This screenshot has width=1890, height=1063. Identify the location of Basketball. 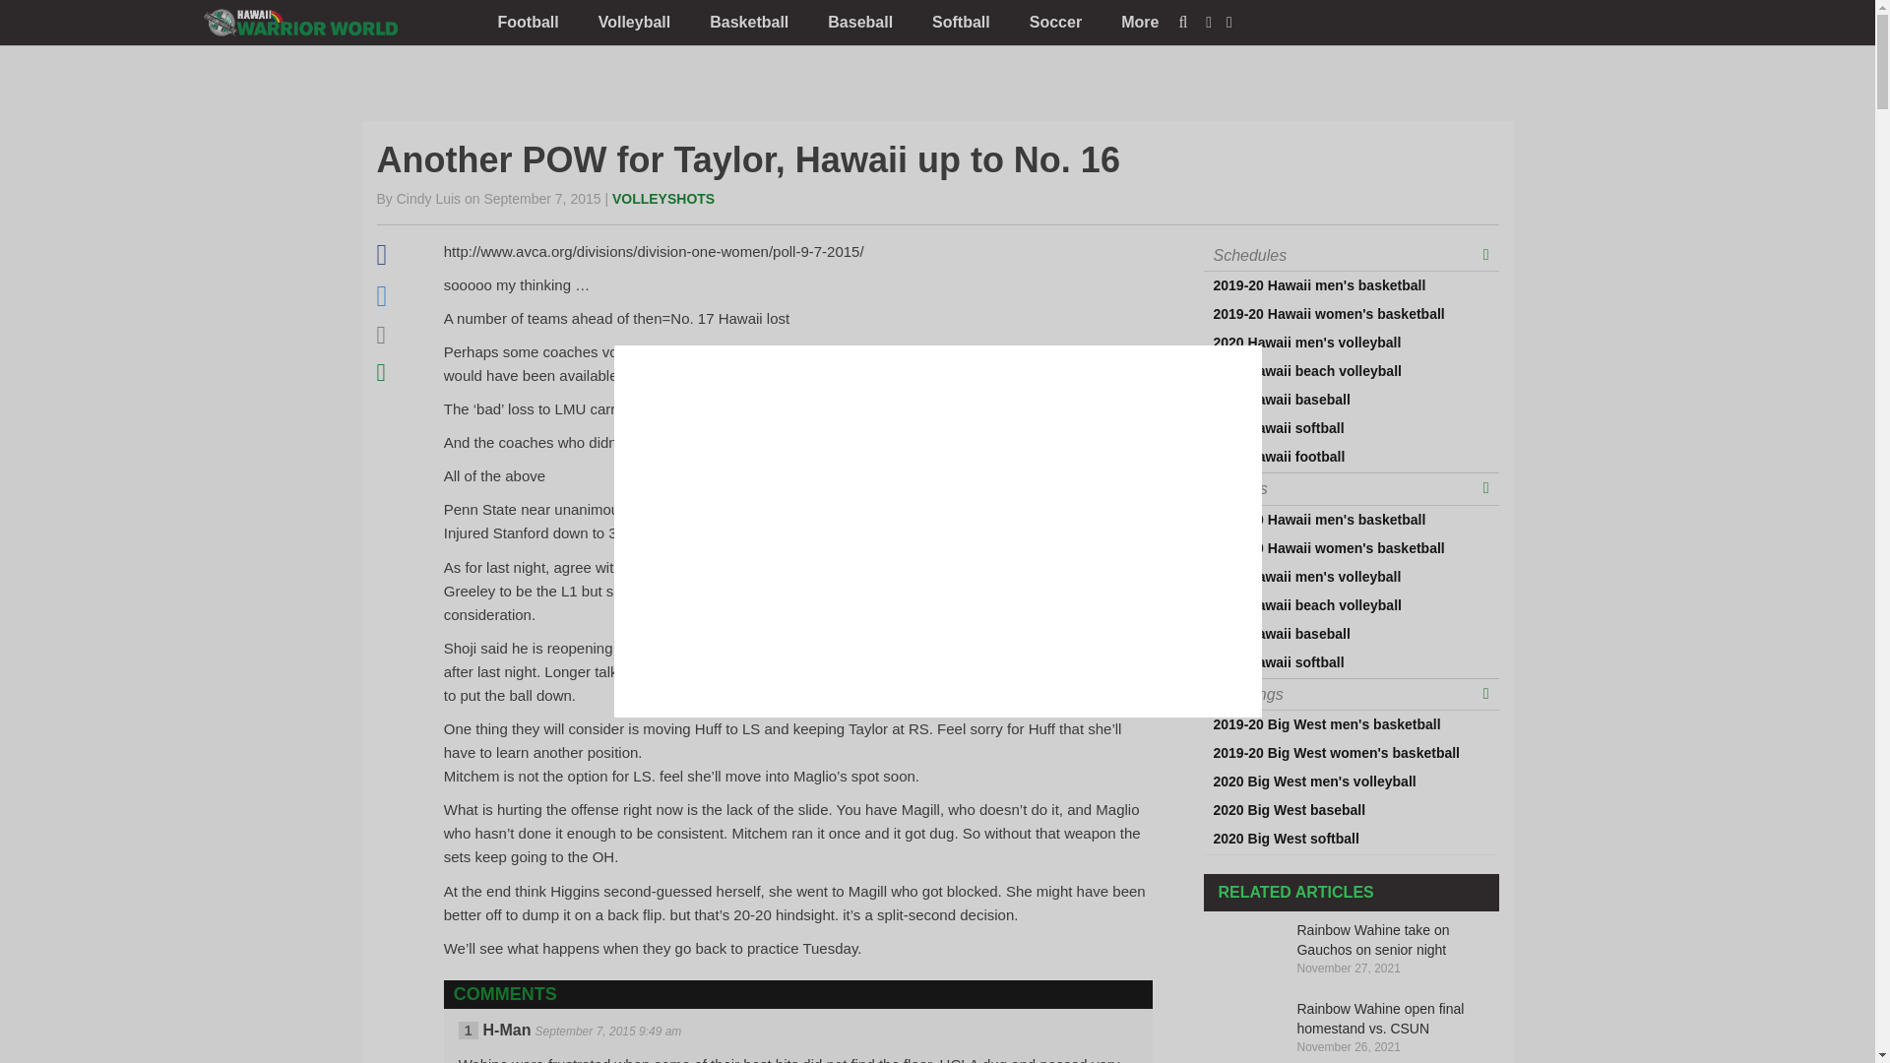
(748, 23).